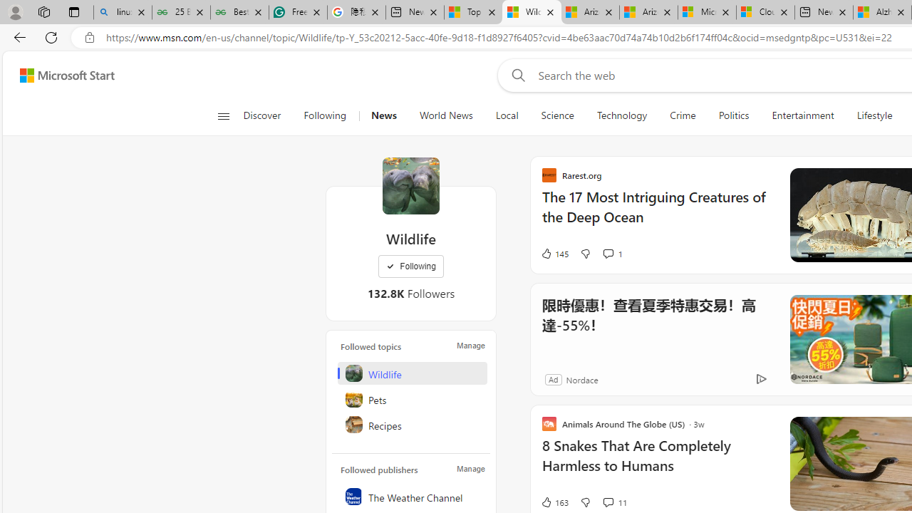 The height and width of the screenshot is (513, 912). I want to click on Wildlife, so click(410, 185).